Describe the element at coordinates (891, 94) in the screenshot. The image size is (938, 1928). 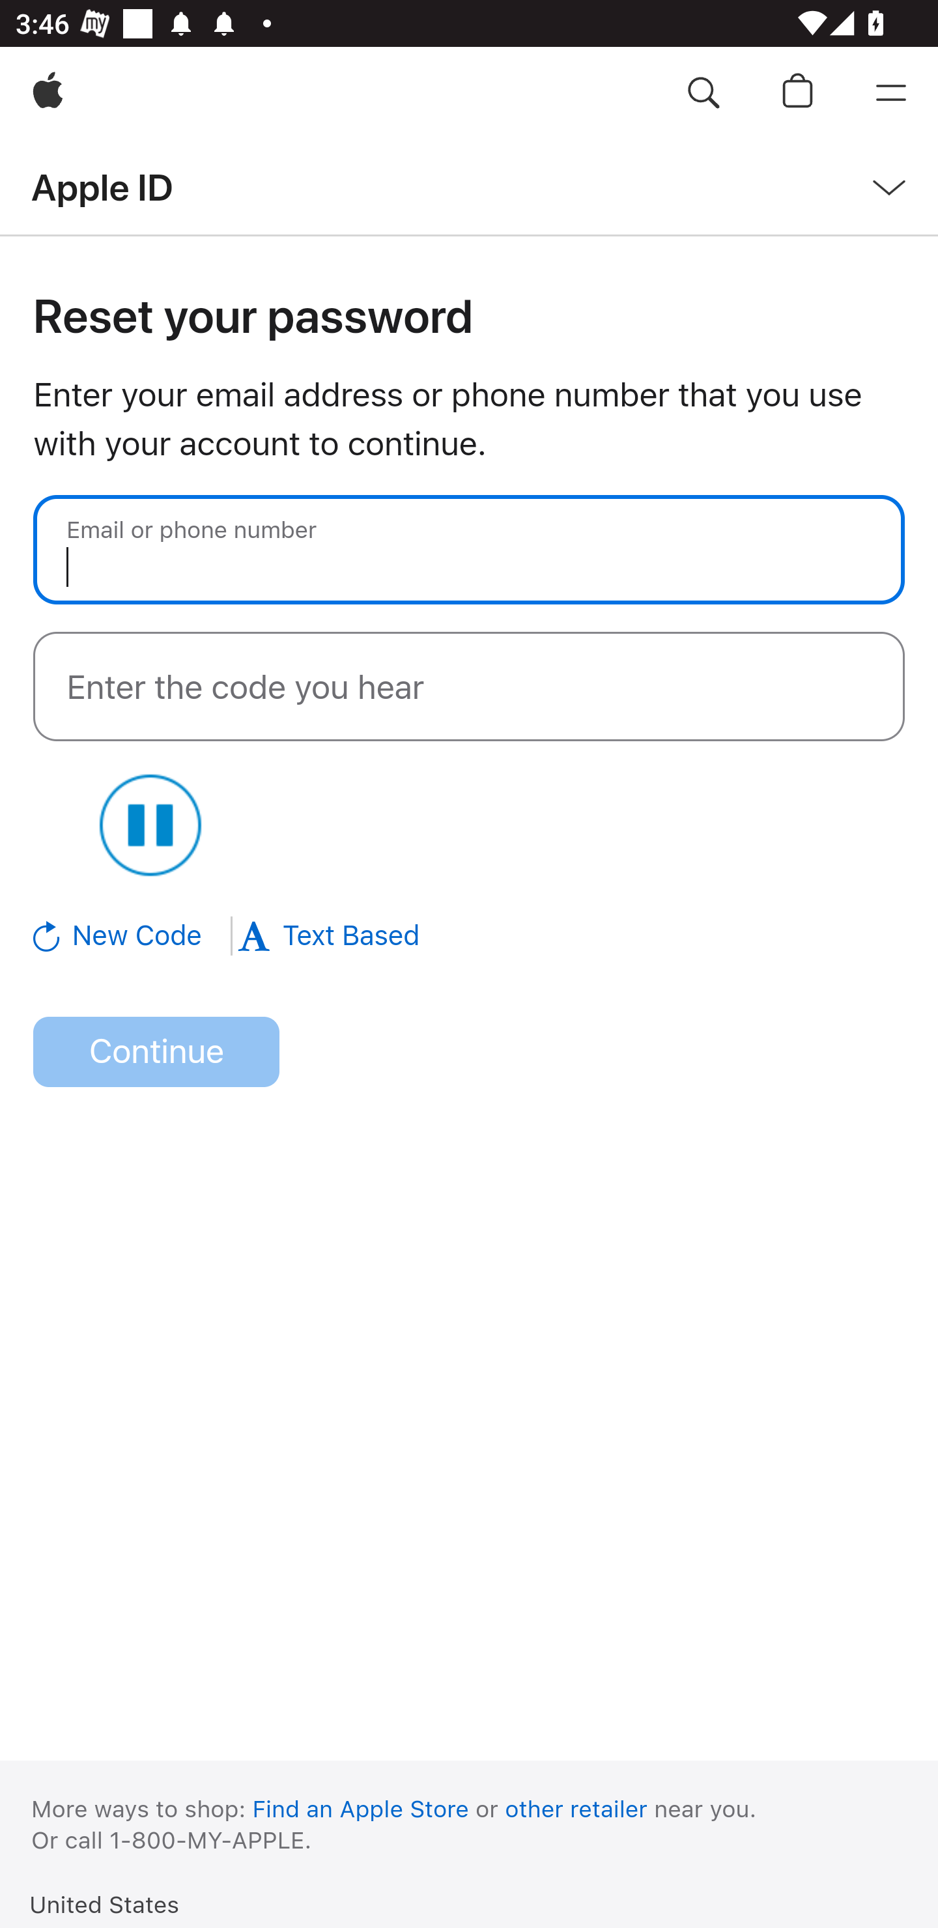
I see `Menu` at that location.